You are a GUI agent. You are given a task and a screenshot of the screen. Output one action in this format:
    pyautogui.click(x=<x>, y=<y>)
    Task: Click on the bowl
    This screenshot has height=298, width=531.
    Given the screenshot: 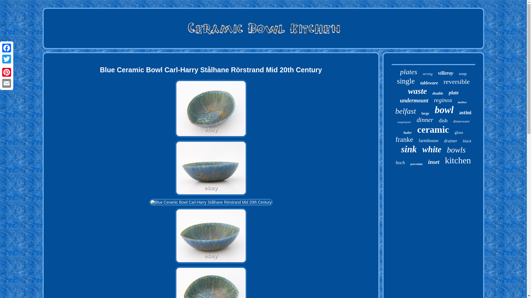 What is the action you would take?
    pyautogui.click(x=444, y=110)
    